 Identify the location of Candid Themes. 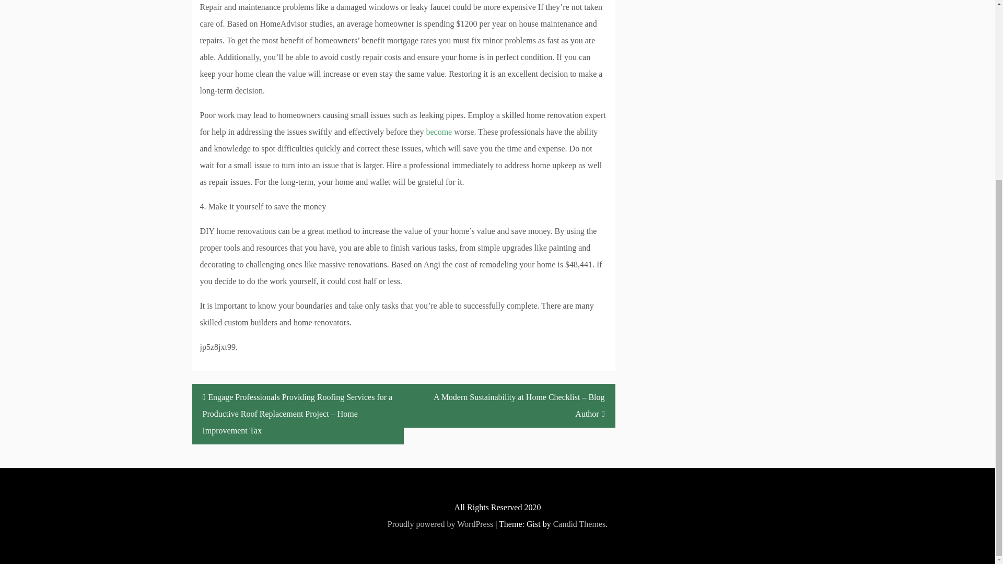
(579, 523).